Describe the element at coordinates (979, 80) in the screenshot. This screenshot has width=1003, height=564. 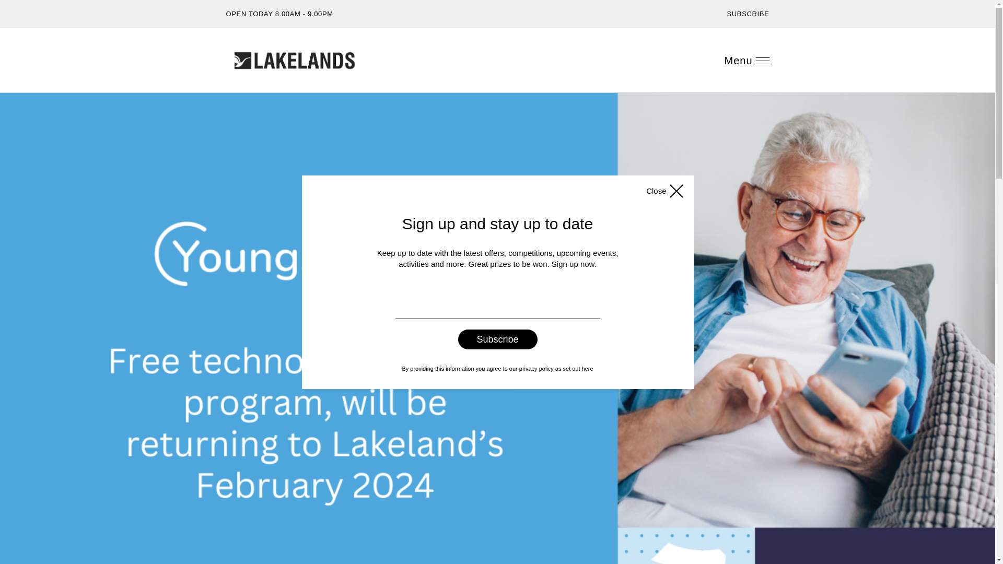
I see `Submit` at that location.